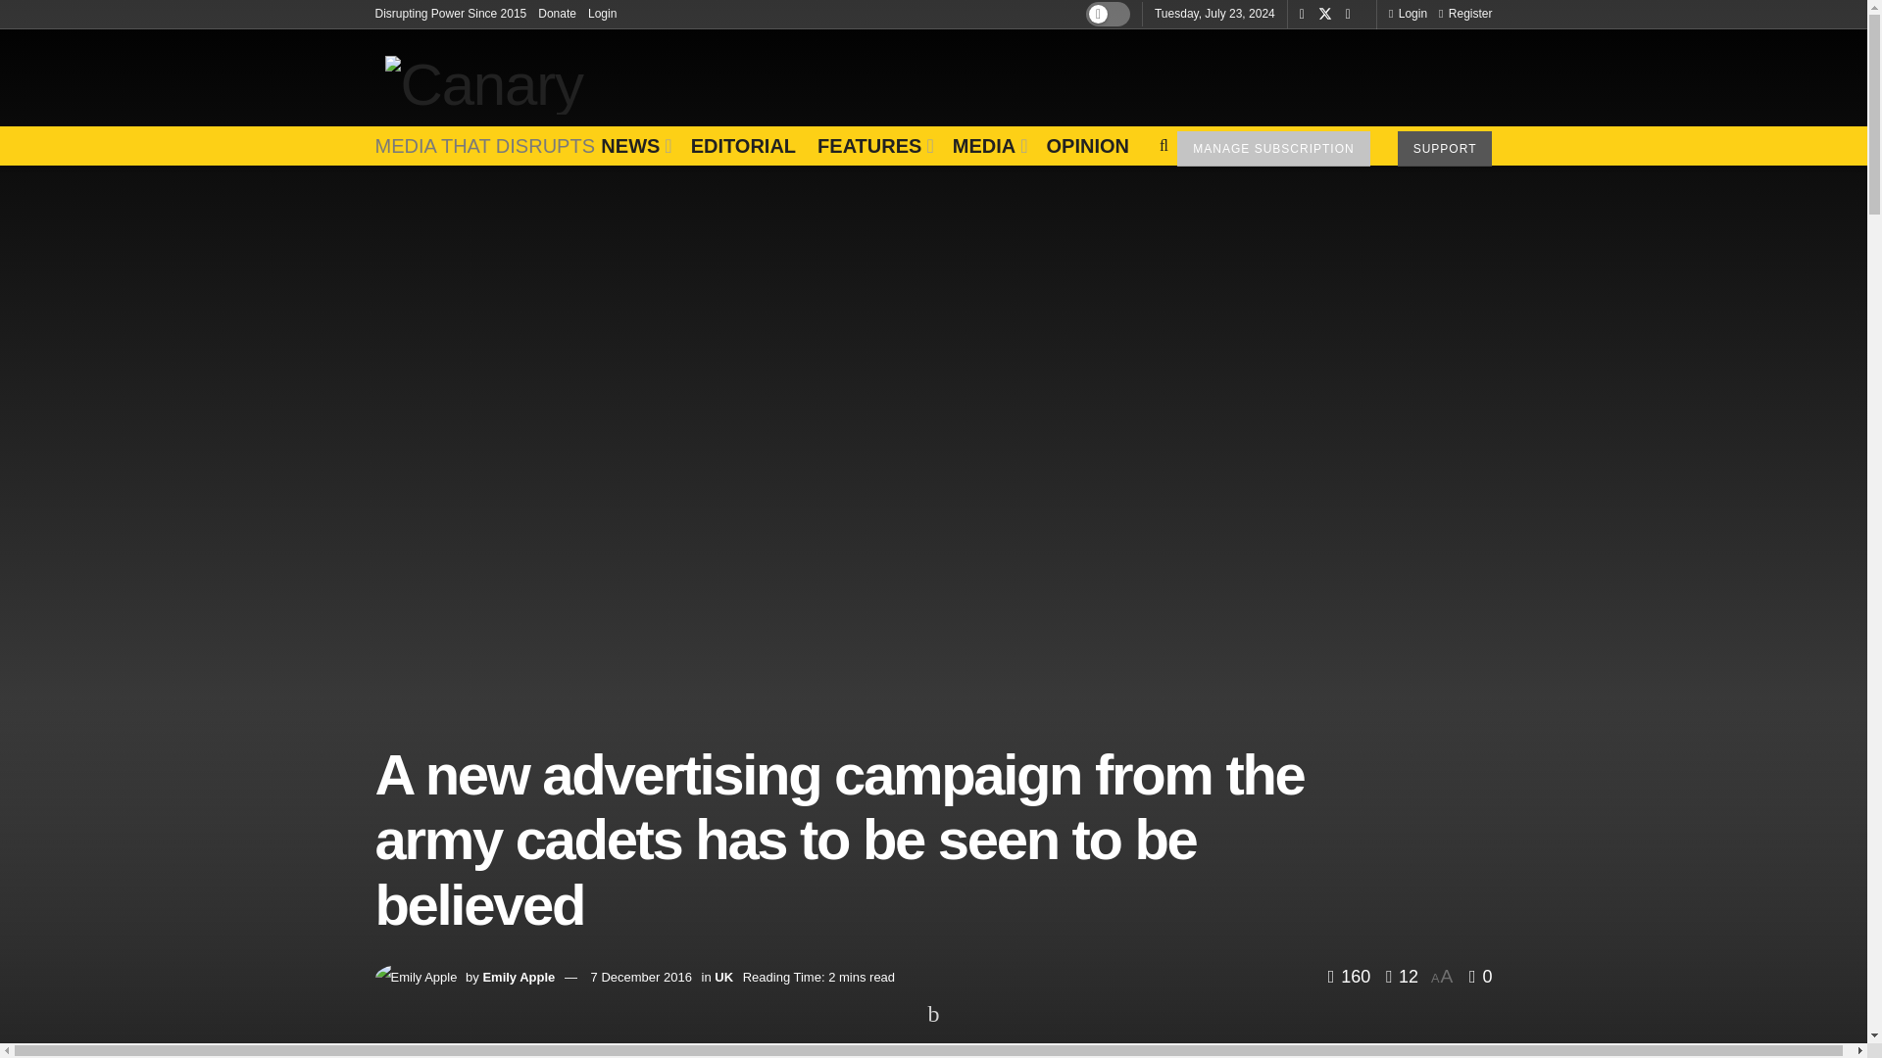  What do you see at coordinates (1135, 72) in the screenshot?
I see `Advertisement` at bounding box center [1135, 72].